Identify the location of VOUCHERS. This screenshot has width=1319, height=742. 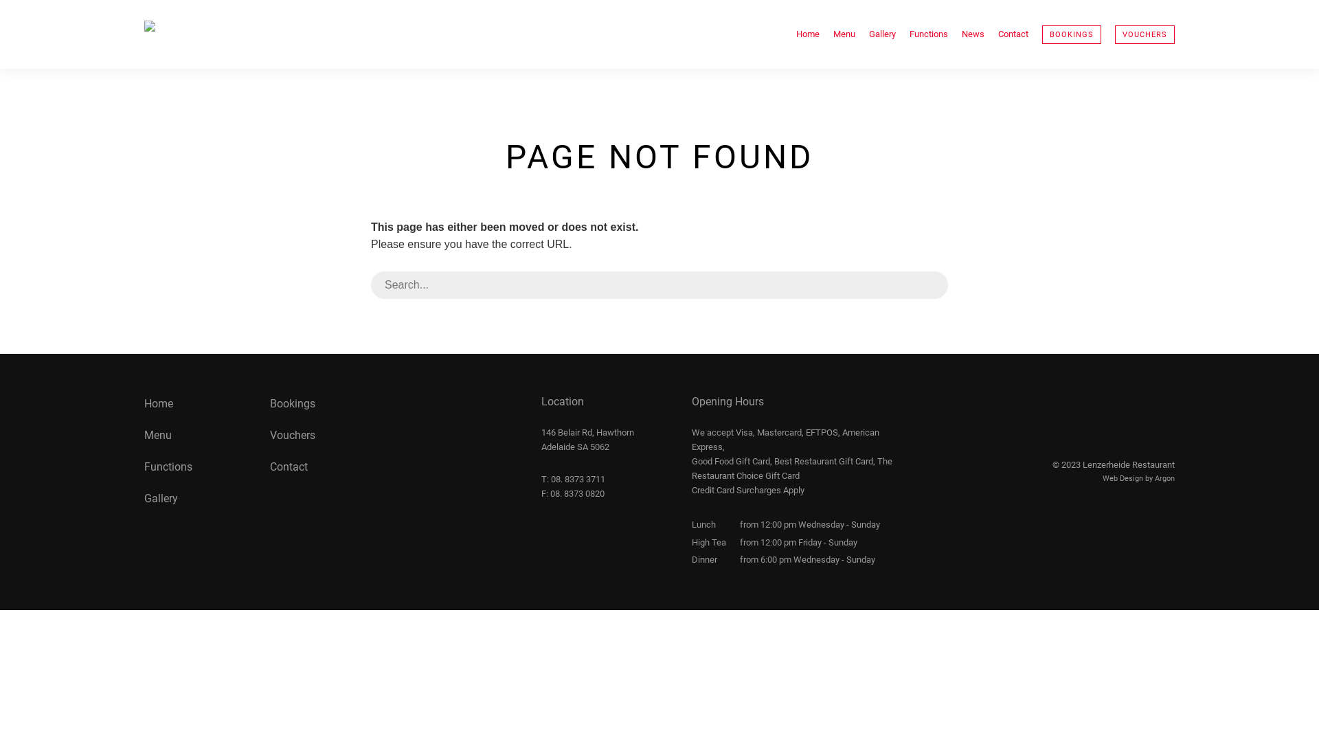
(1145, 34).